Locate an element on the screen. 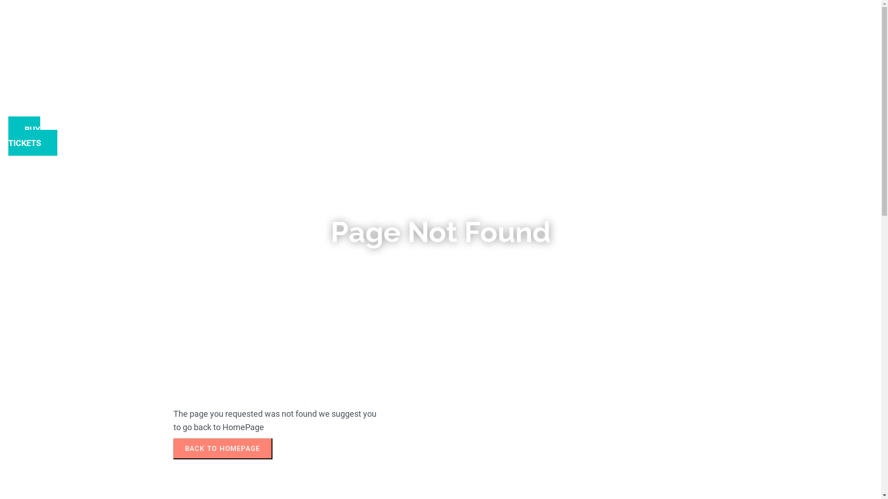 Image resolution: width=888 pixels, height=499 pixels. BUY TICKETS is located at coordinates (33, 136).